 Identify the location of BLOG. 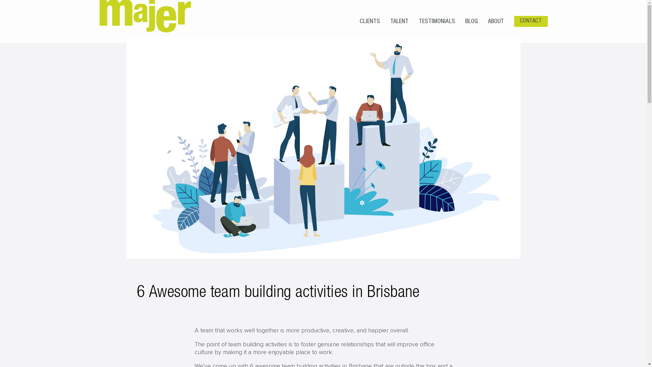
(471, 21).